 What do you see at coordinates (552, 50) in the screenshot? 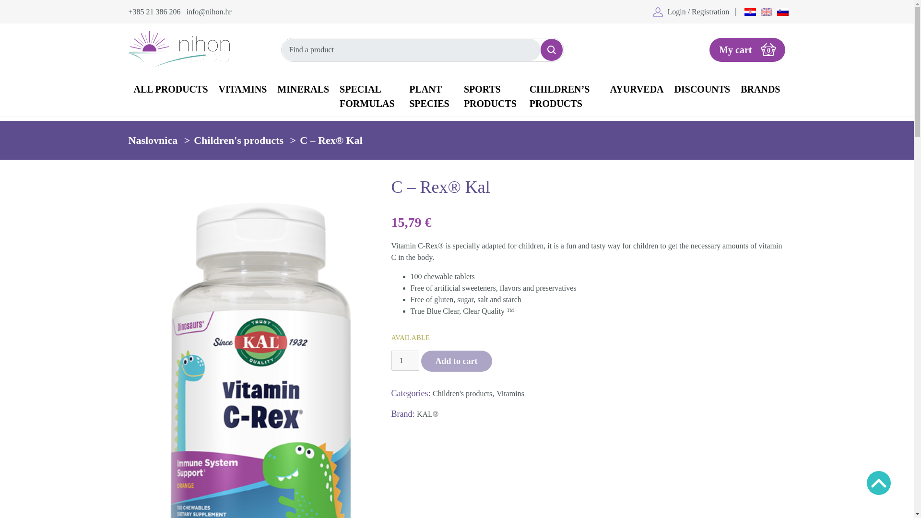
I see `Search` at bounding box center [552, 50].